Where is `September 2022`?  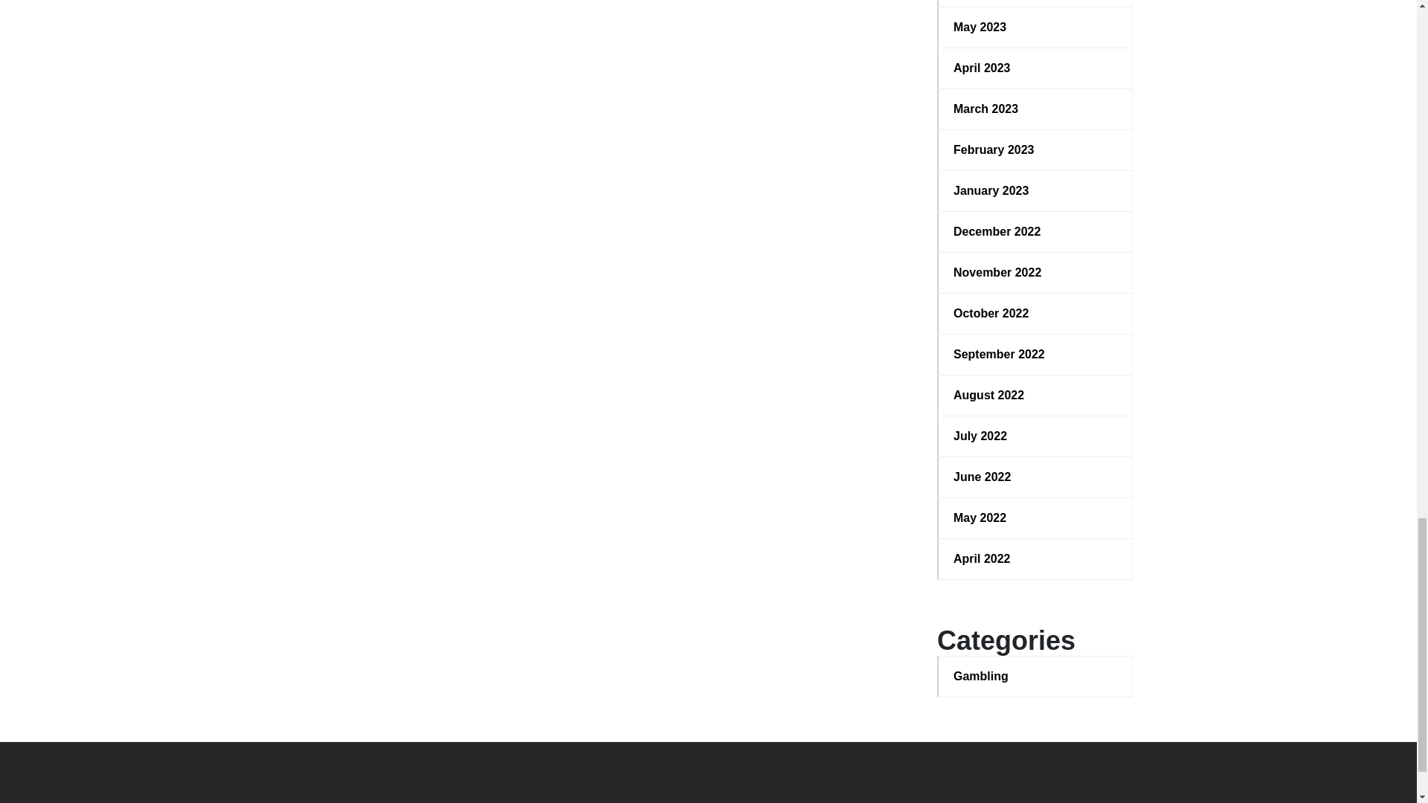 September 2022 is located at coordinates (1035, 355).